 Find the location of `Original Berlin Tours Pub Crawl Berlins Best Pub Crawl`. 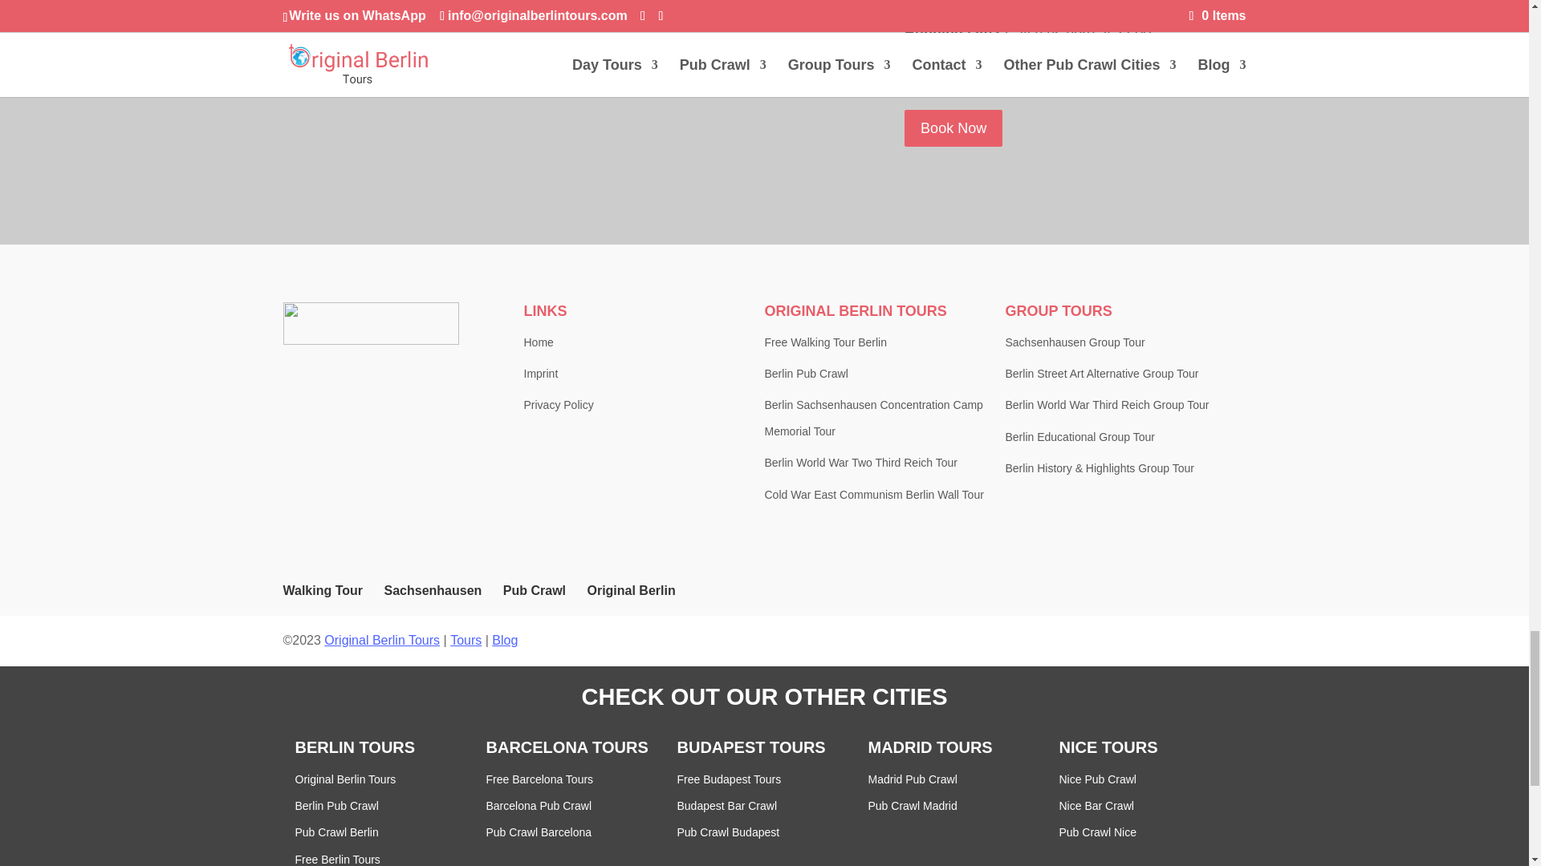

Original Berlin Tours Pub Crawl Berlins Best Pub Crawl is located at coordinates (560, 122).